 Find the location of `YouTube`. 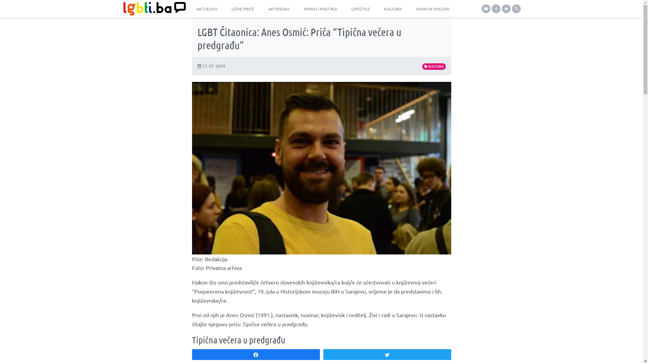

YouTube is located at coordinates (486, 9).